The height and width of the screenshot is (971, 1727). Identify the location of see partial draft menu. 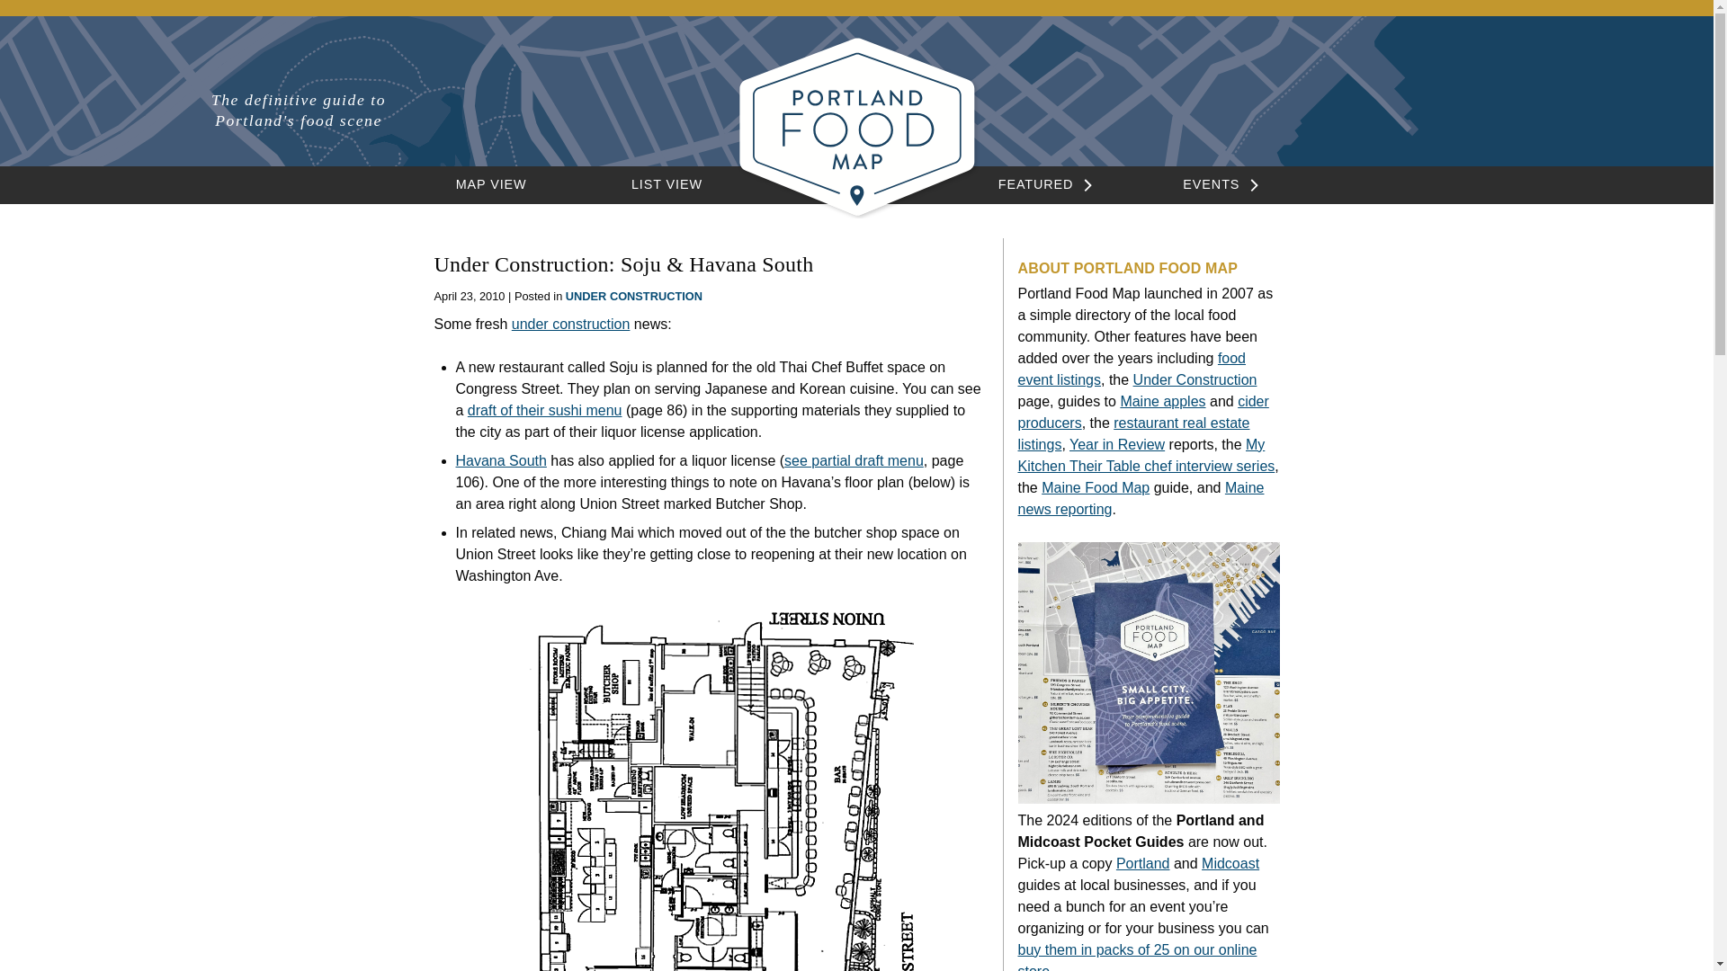
(854, 460).